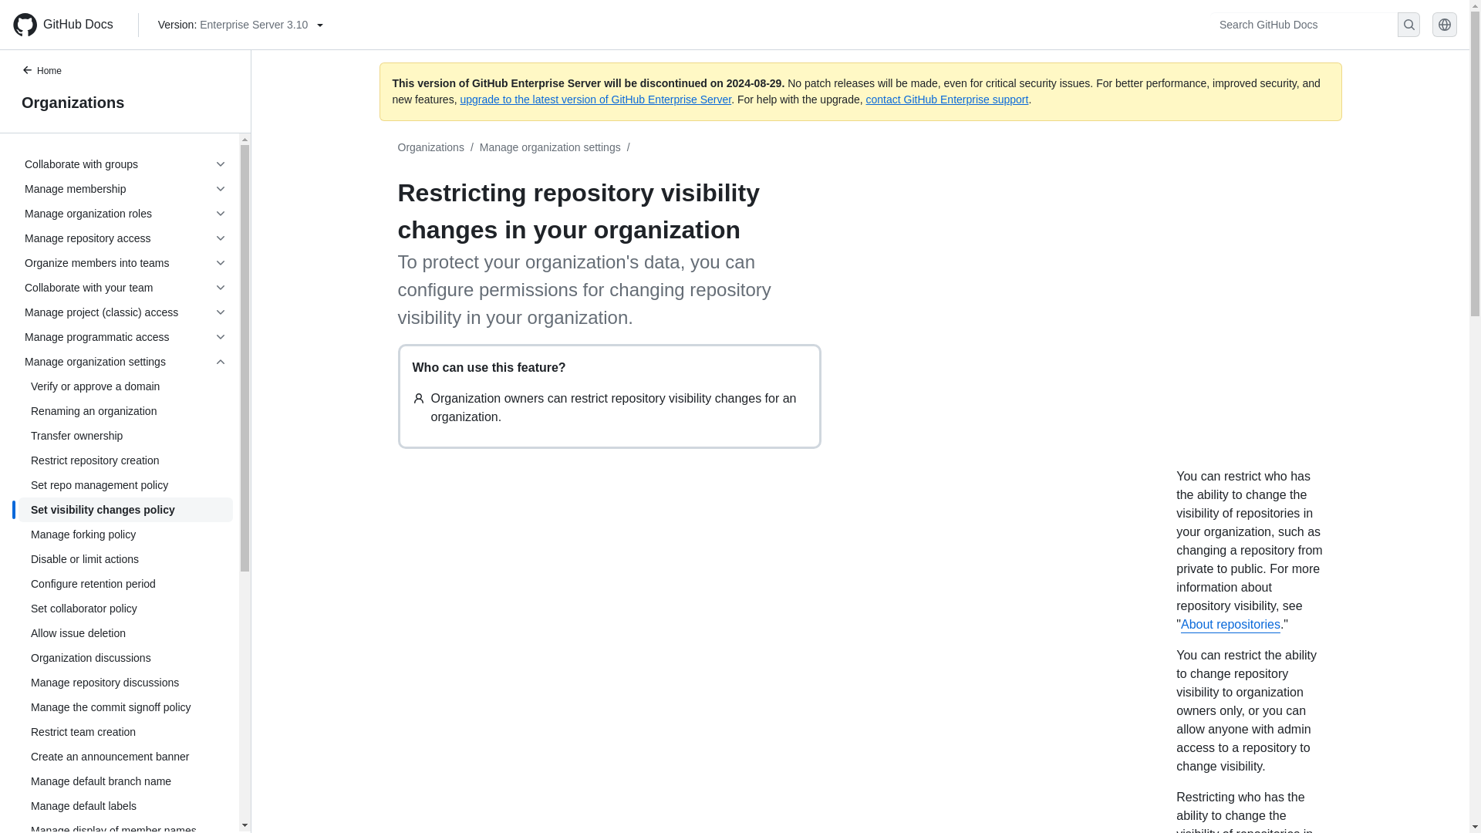 The height and width of the screenshot is (833, 1481). I want to click on Version: Enterprise Server 3.10, so click(241, 25).